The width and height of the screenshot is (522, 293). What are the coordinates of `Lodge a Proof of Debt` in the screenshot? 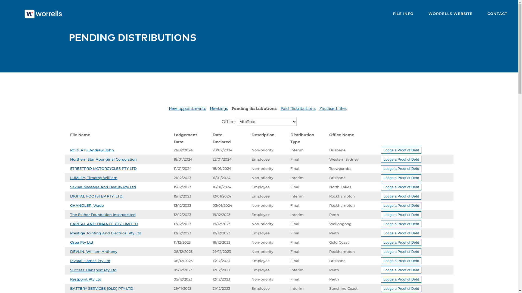 It's located at (401, 160).